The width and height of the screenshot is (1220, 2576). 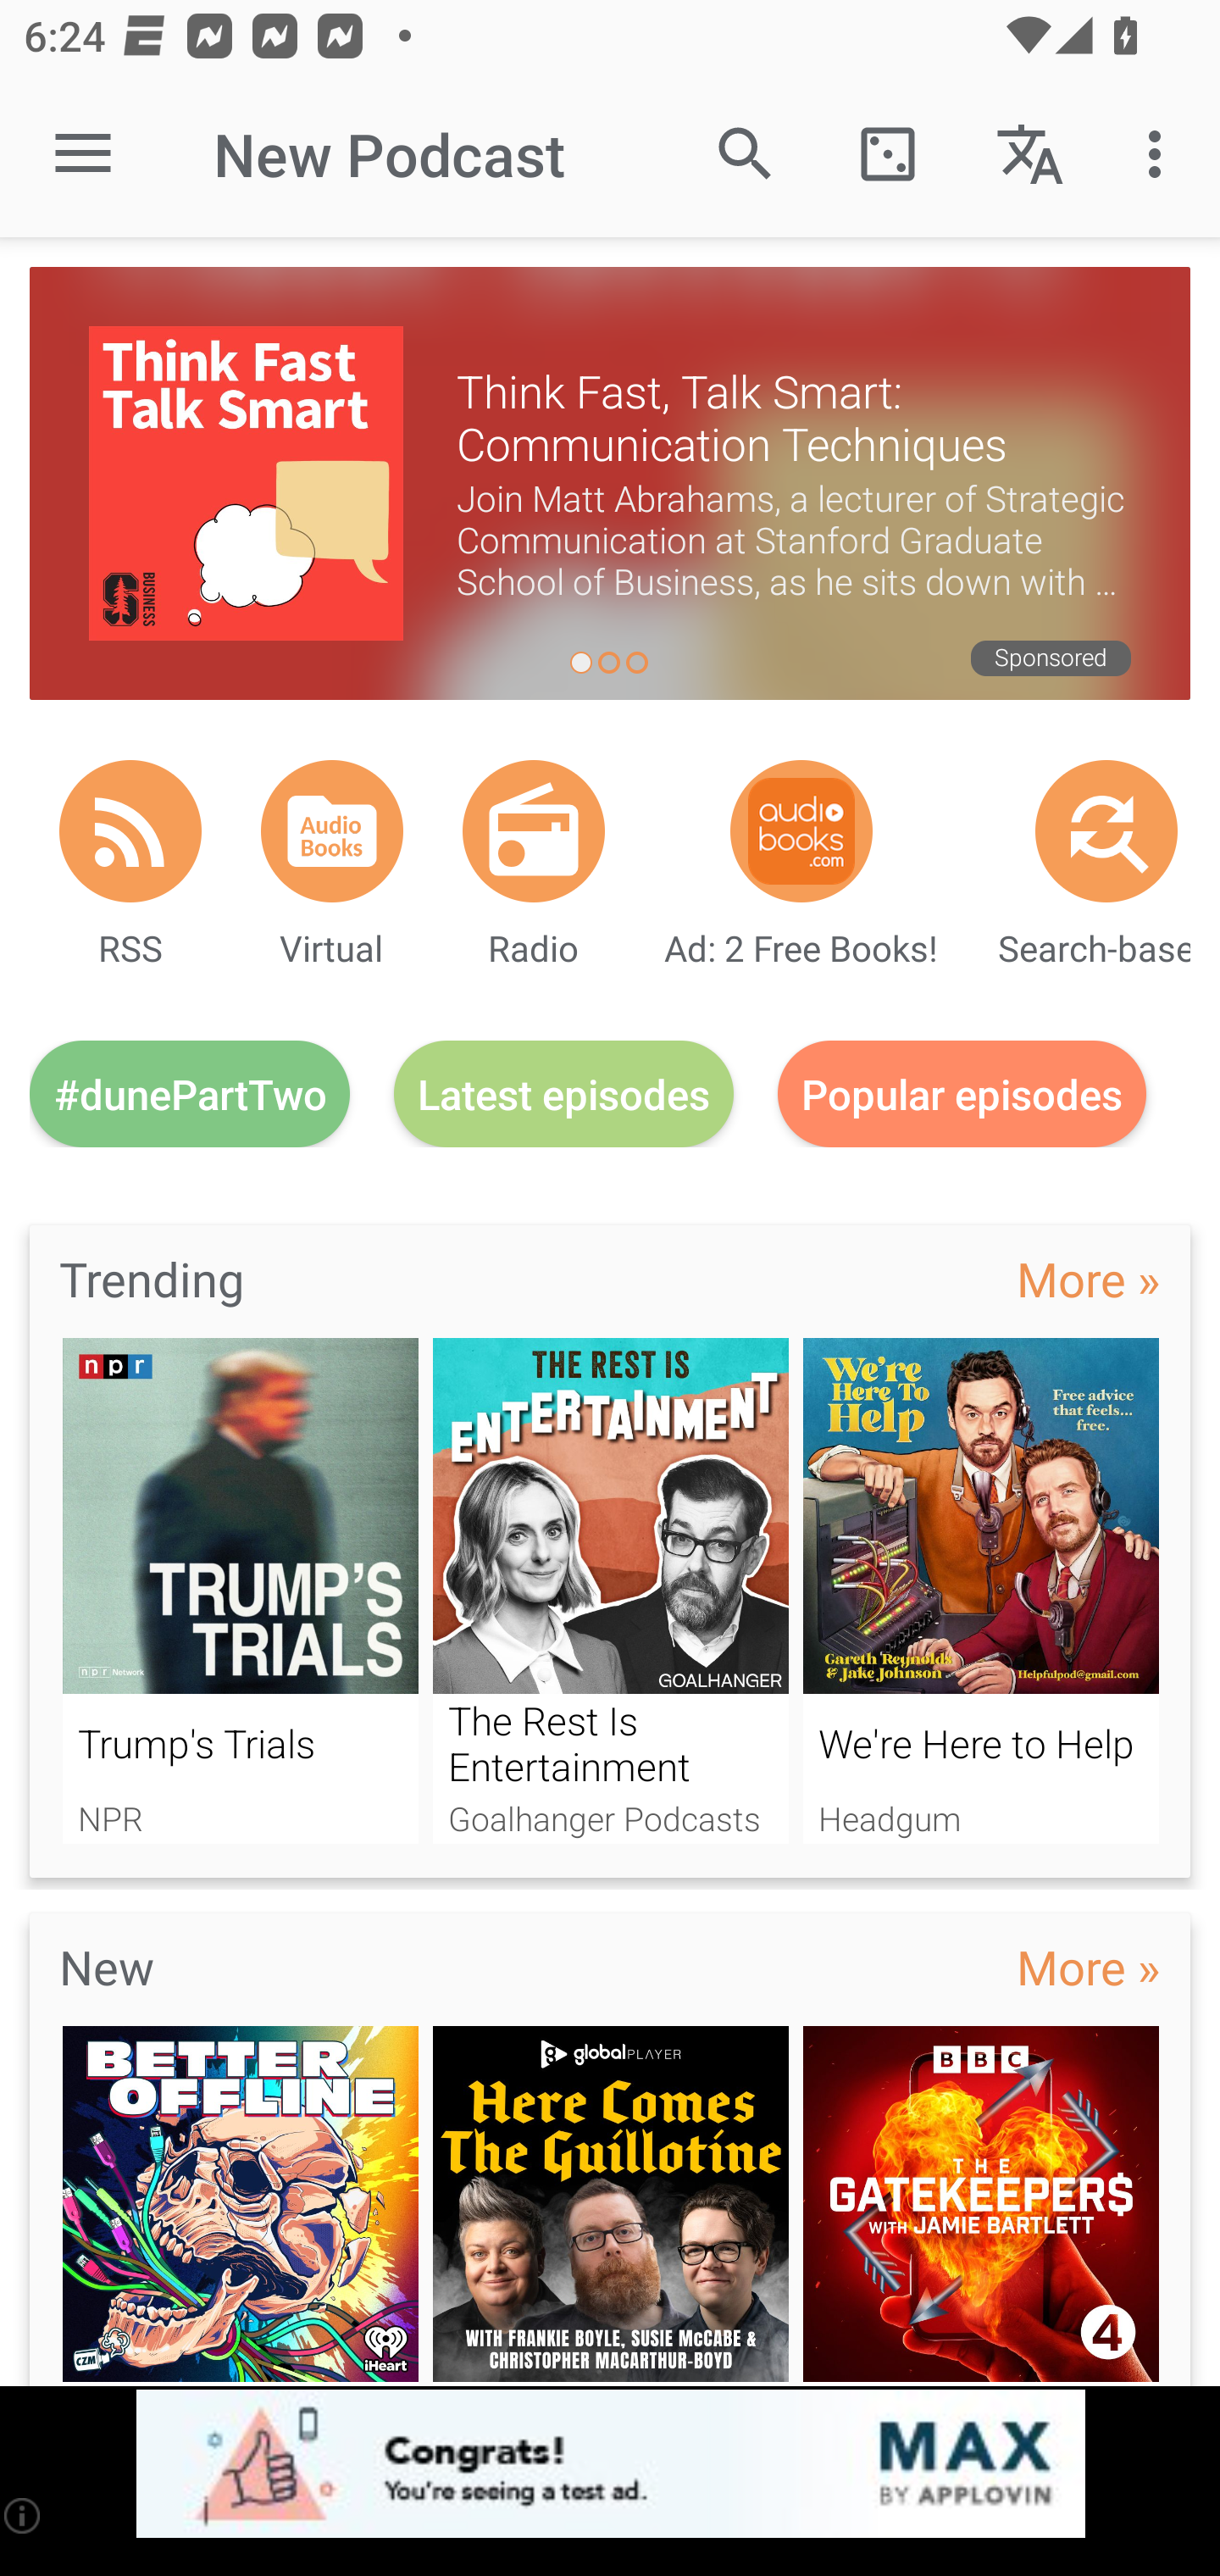 I want to click on Search-based, so click(x=1106, y=830).